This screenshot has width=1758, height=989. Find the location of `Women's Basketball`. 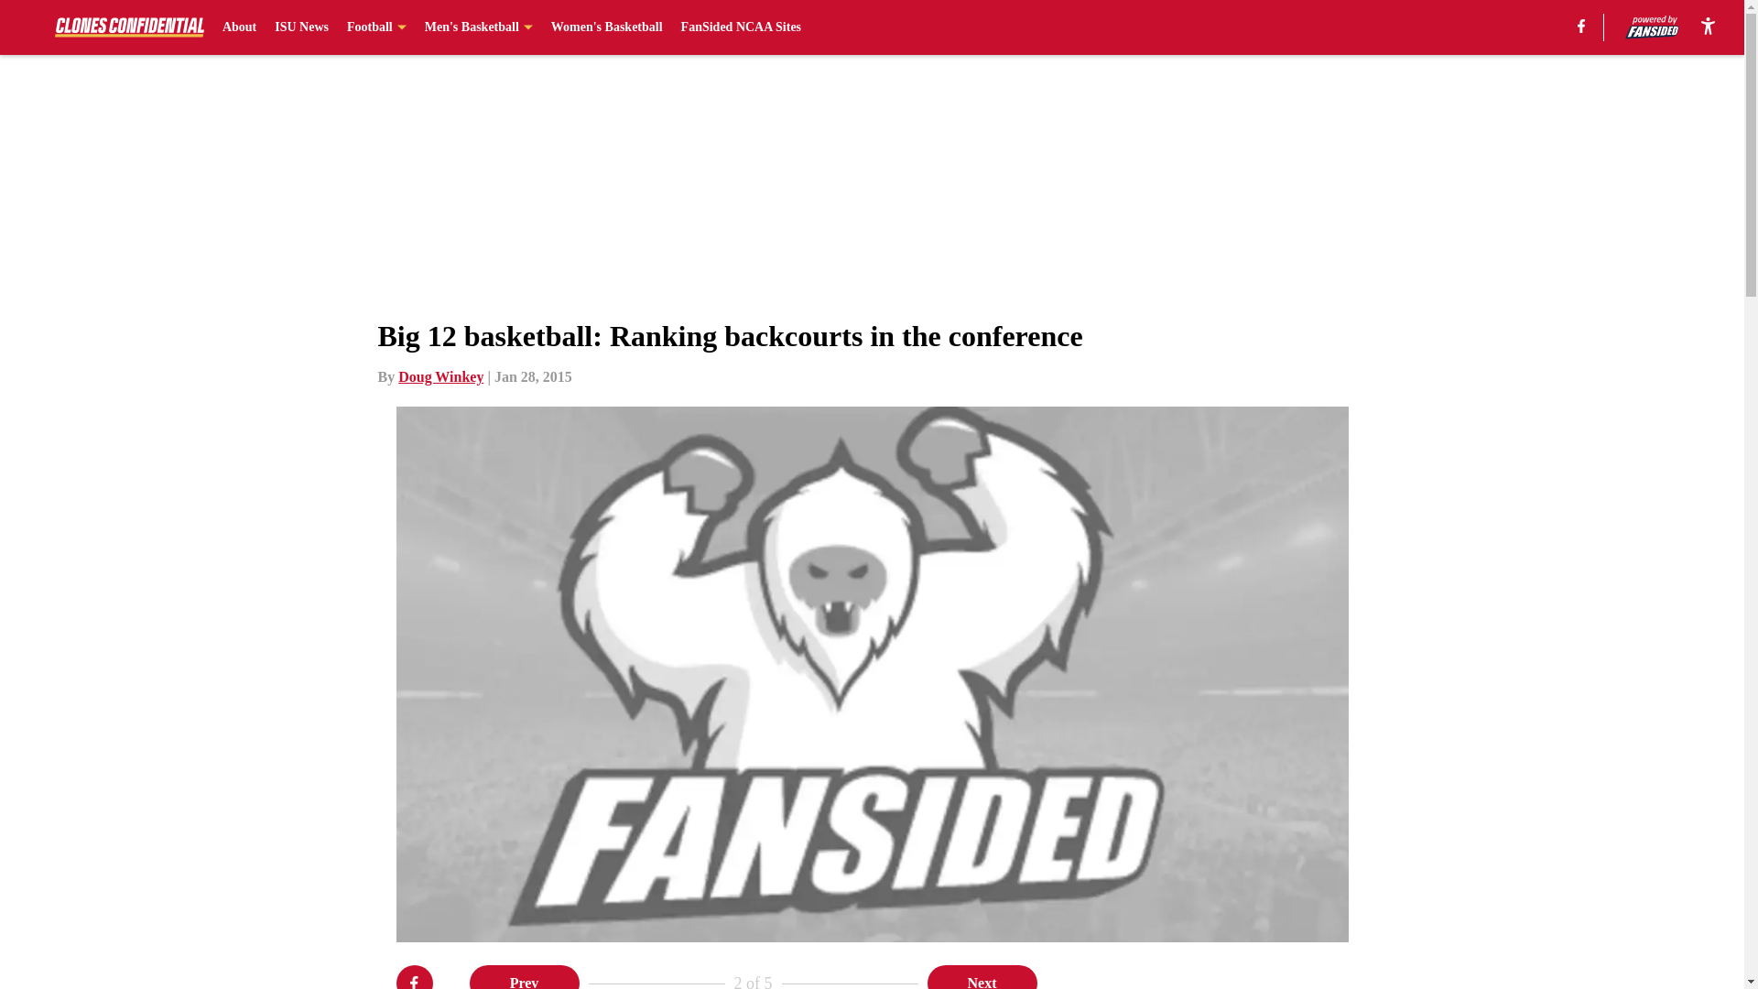

Women's Basketball is located at coordinates (606, 27).